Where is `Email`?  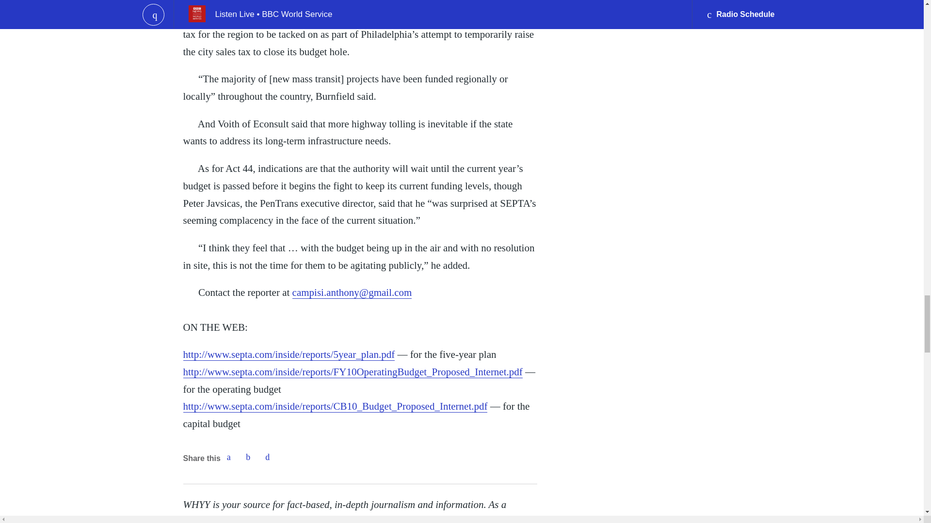 Email is located at coordinates (268, 457).